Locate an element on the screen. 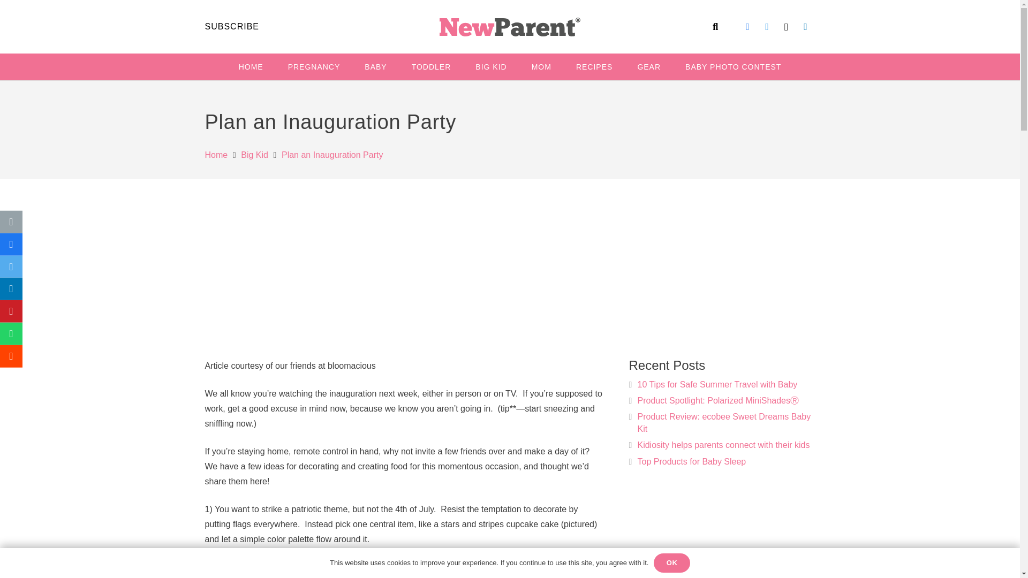 This screenshot has height=578, width=1028. Twitter is located at coordinates (767, 27).